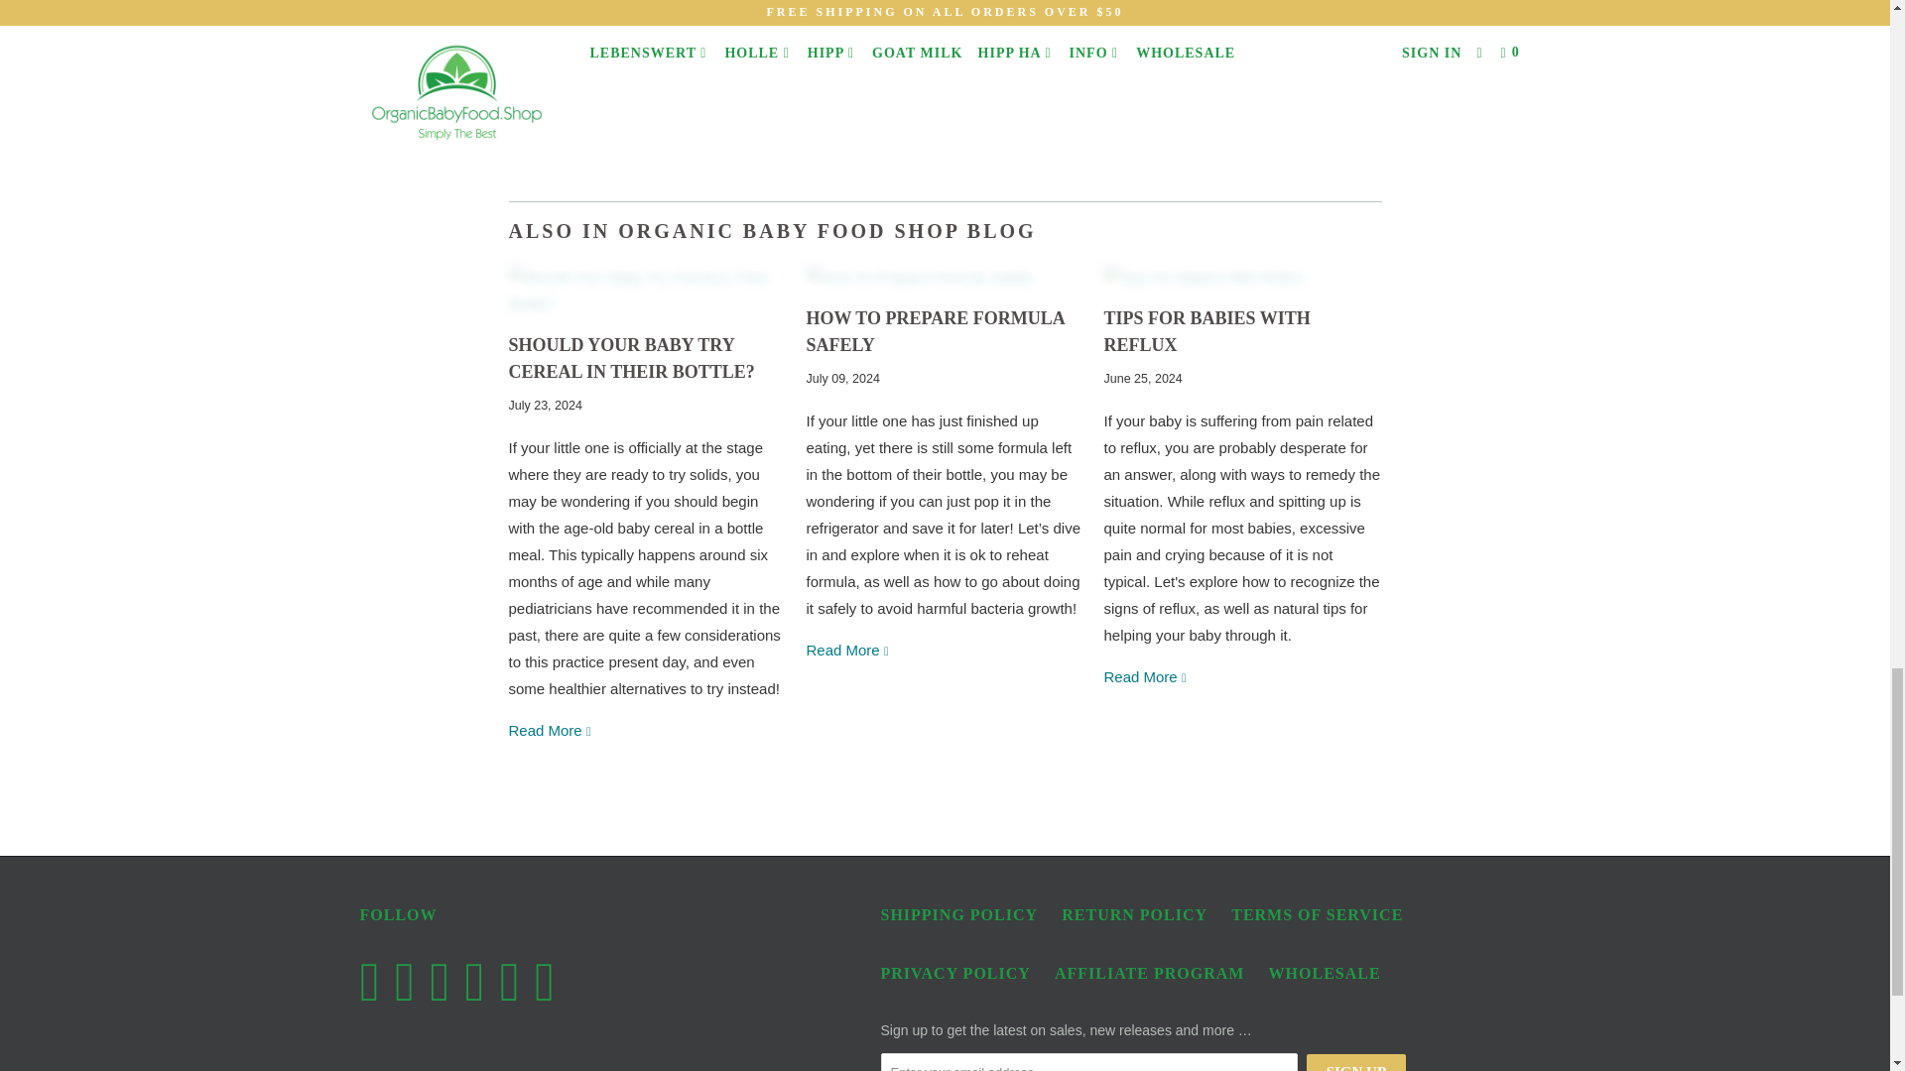  What do you see at coordinates (847, 650) in the screenshot?
I see `How To Prepare Formula Safely` at bounding box center [847, 650].